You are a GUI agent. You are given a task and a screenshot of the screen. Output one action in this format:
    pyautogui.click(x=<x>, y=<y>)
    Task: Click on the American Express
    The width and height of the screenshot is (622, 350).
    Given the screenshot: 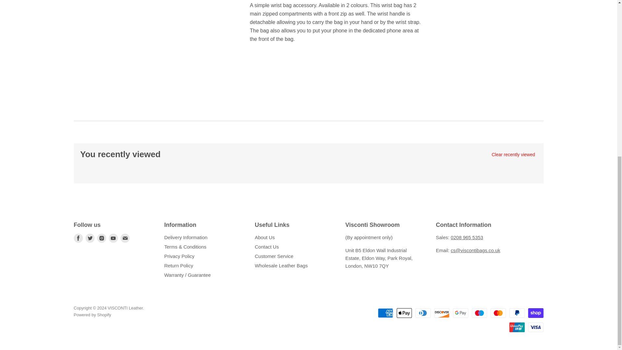 What is the action you would take?
    pyautogui.click(x=385, y=313)
    